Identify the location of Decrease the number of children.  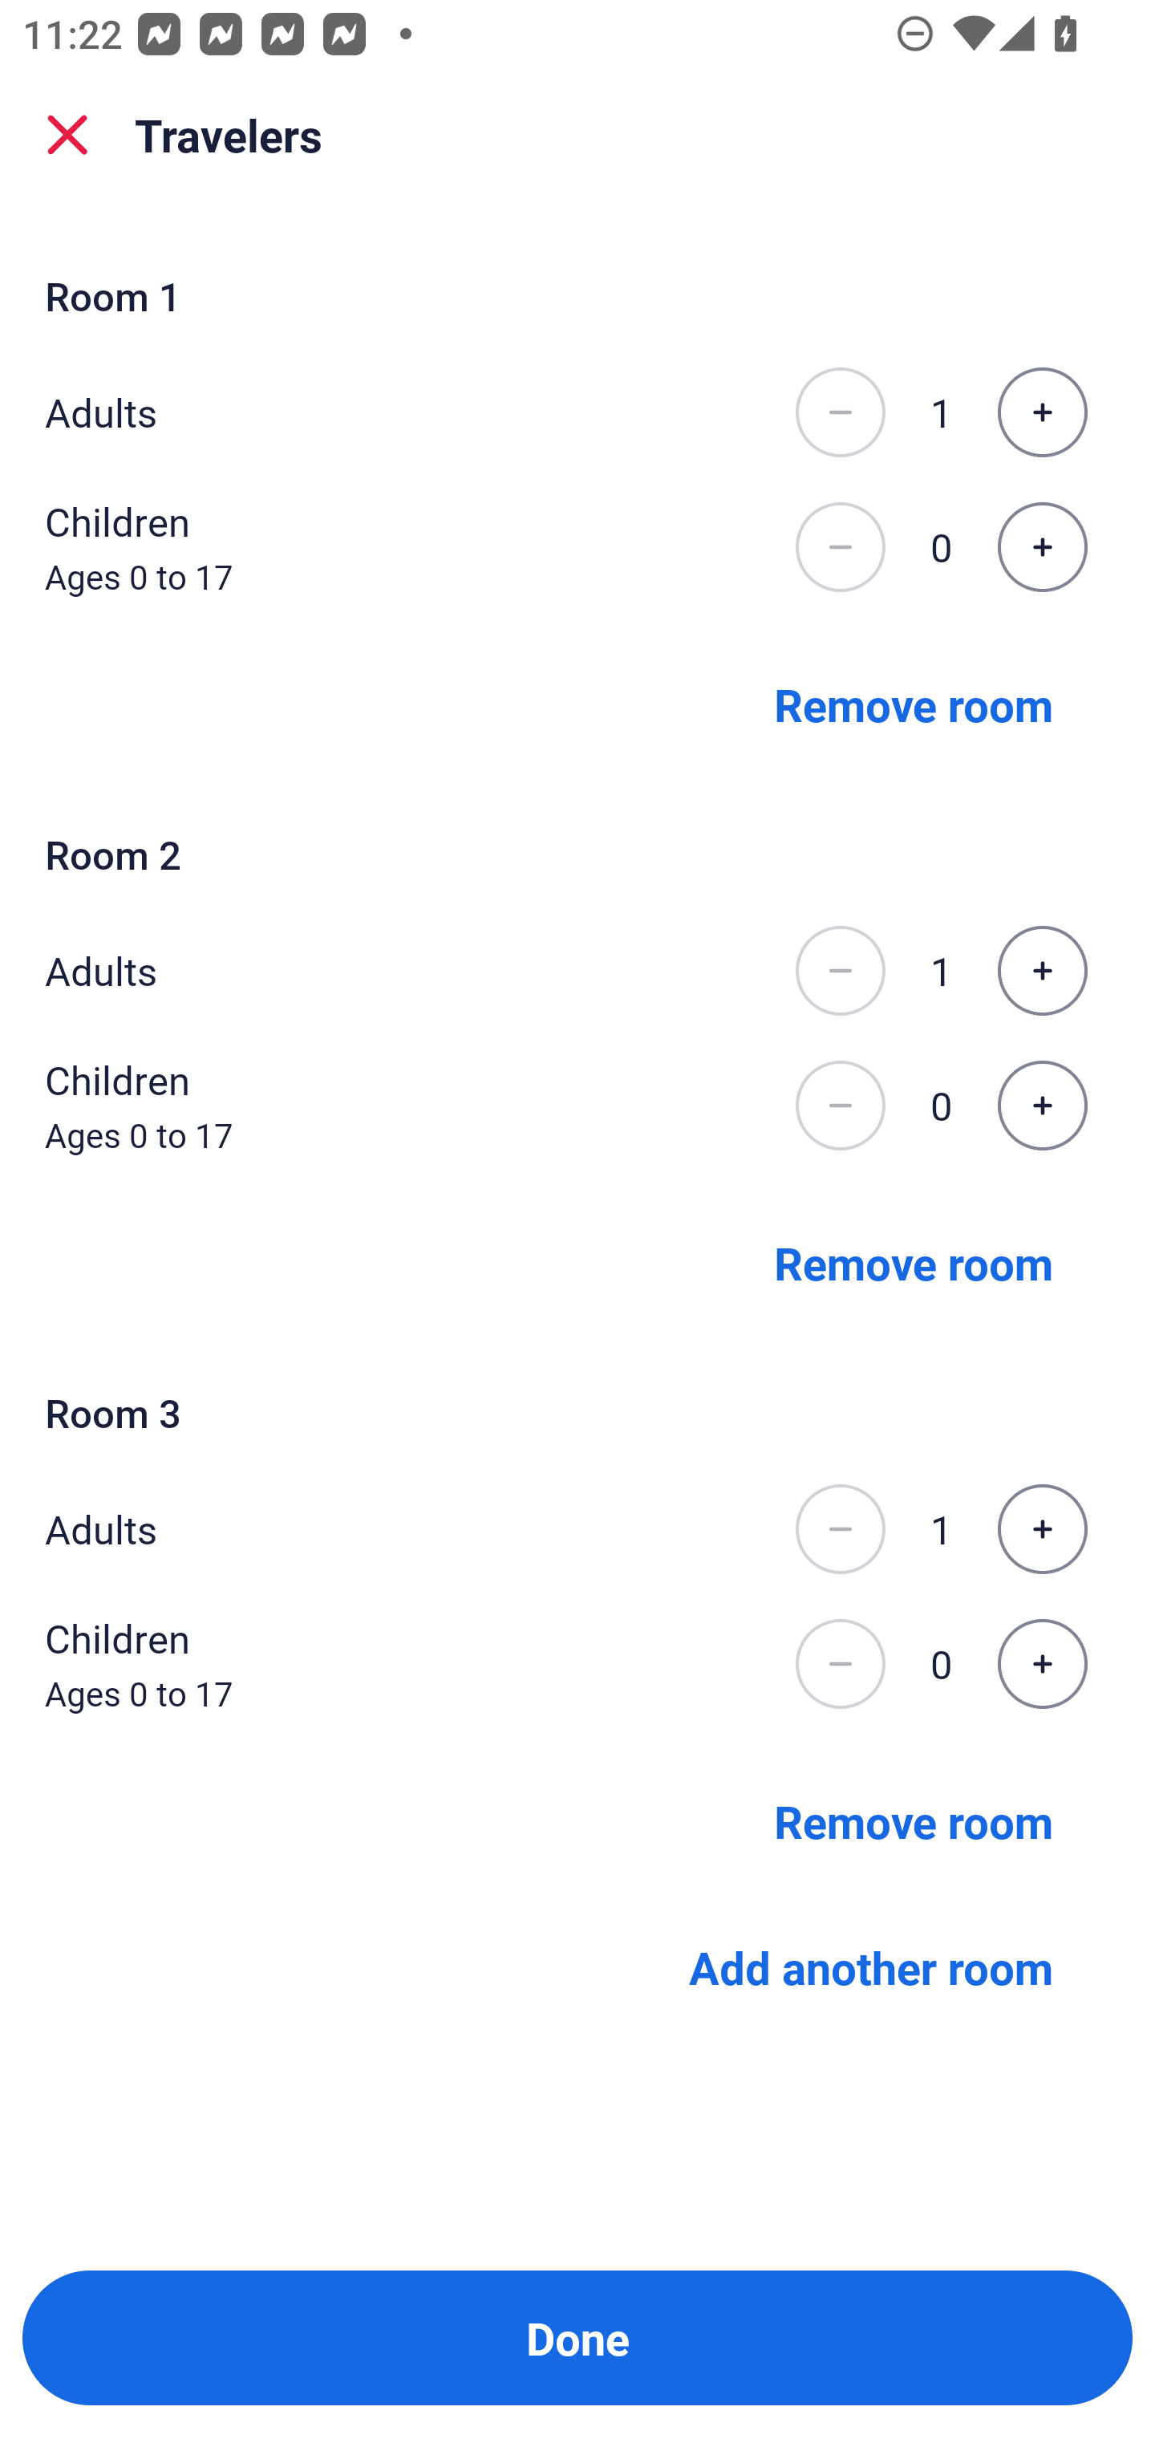
(840, 1664).